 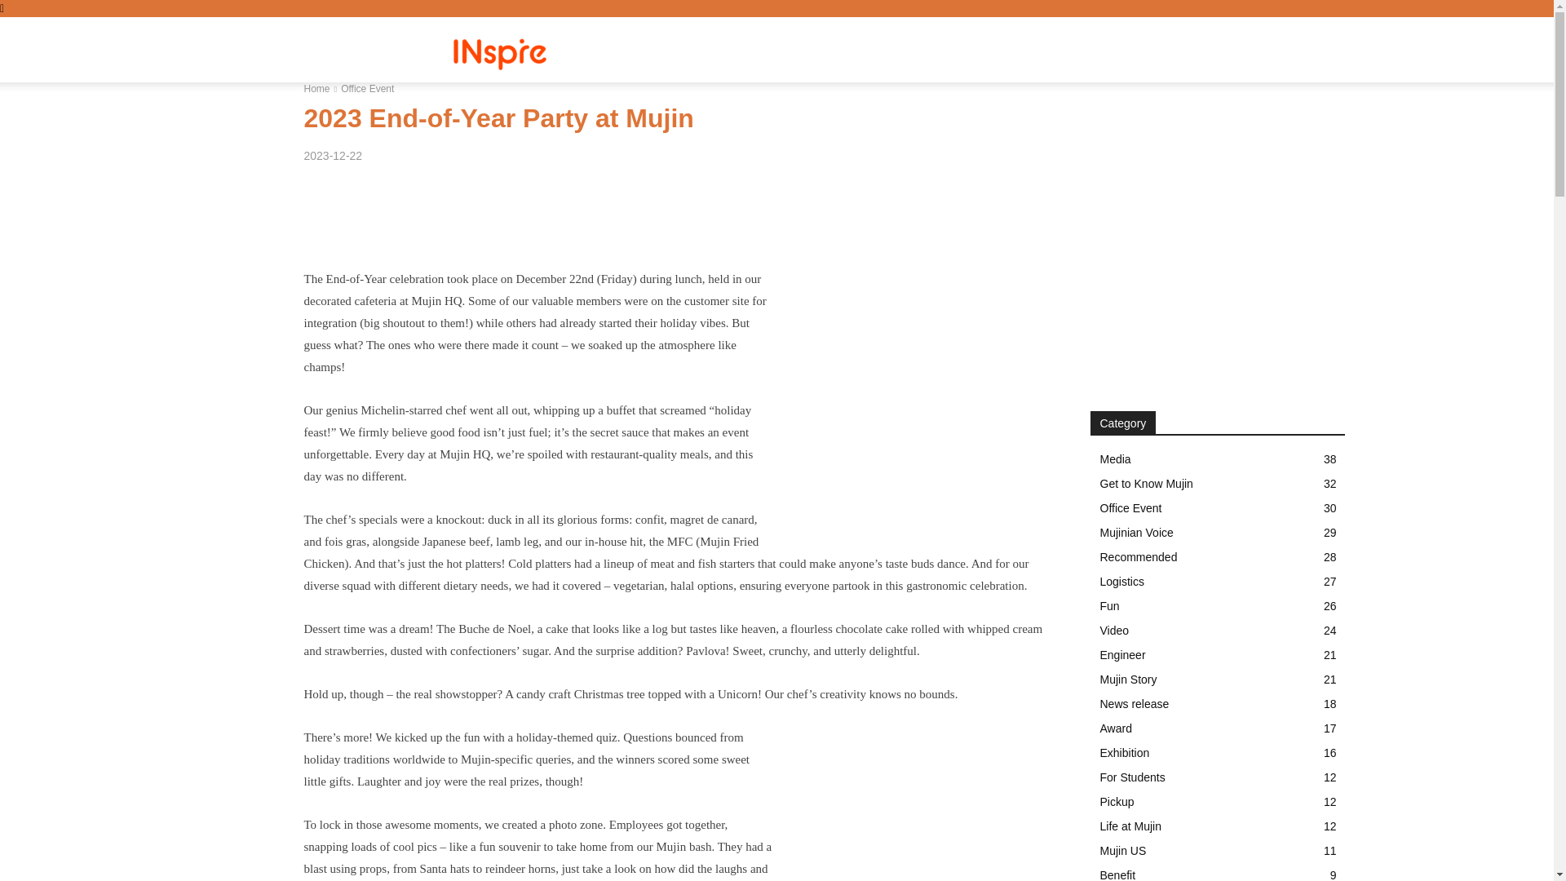 I want to click on MUJINspire, so click(x=463, y=49).